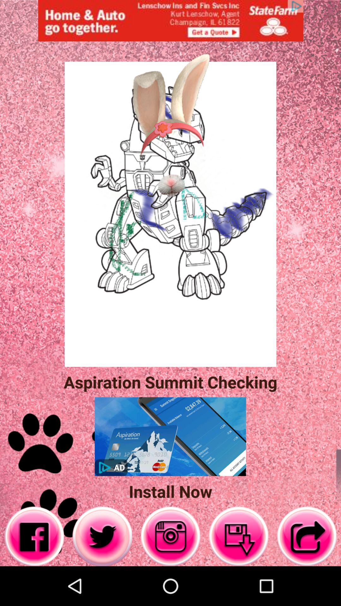  I want to click on twitter, so click(102, 537).